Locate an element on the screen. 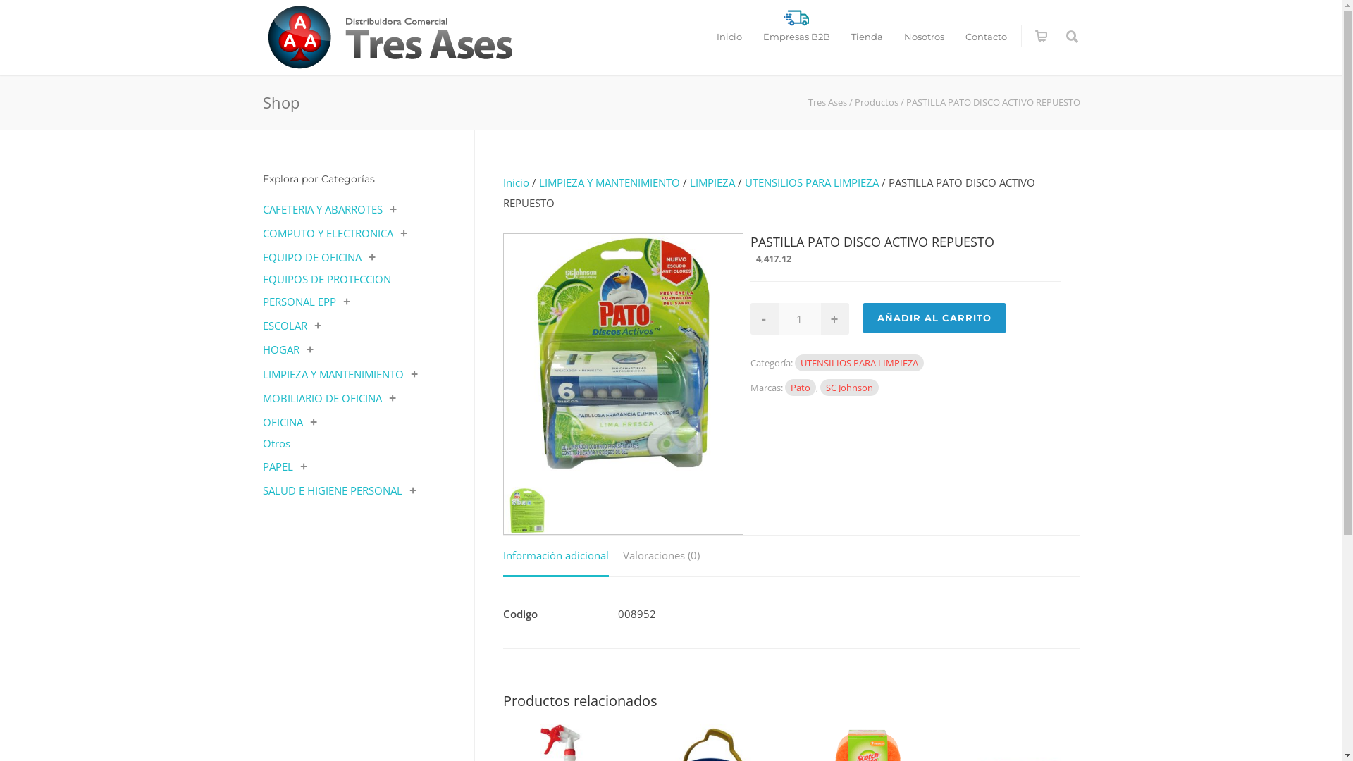 The image size is (1353, 761). + is located at coordinates (834, 318).